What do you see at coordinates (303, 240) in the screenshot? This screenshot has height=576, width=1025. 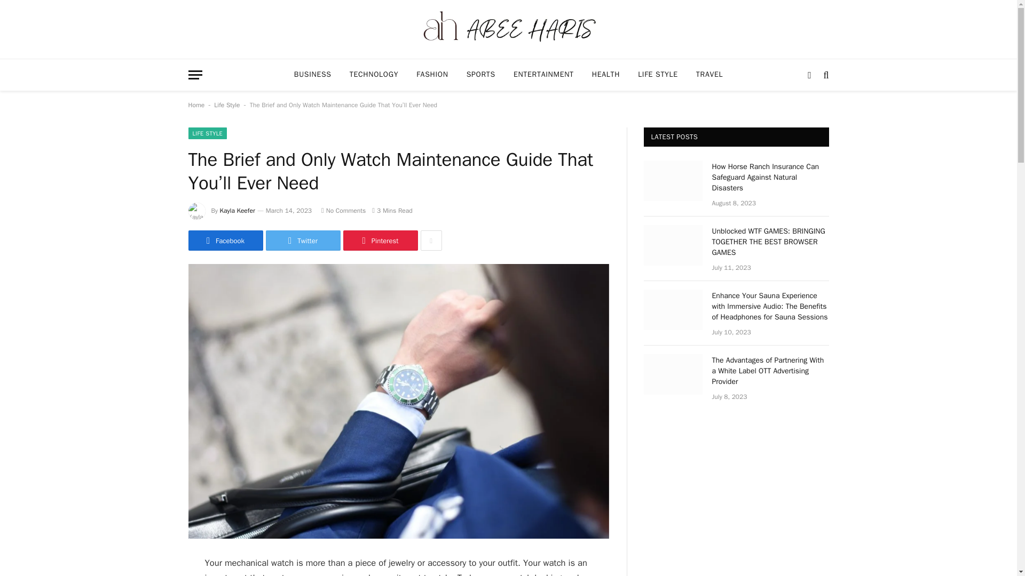 I see `Twitter` at bounding box center [303, 240].